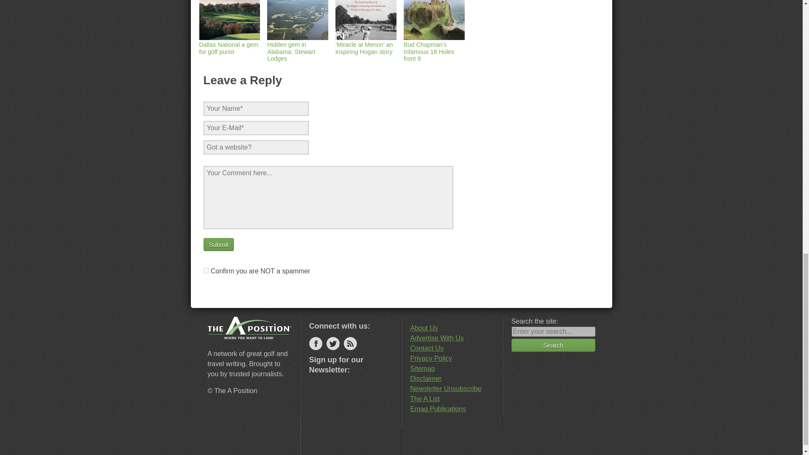  What do you see at coordinates (297, 48) in the screenshot?
I see `Hidden gem in Alabama: Stewart Lodges` at bounding box center [297, 48].